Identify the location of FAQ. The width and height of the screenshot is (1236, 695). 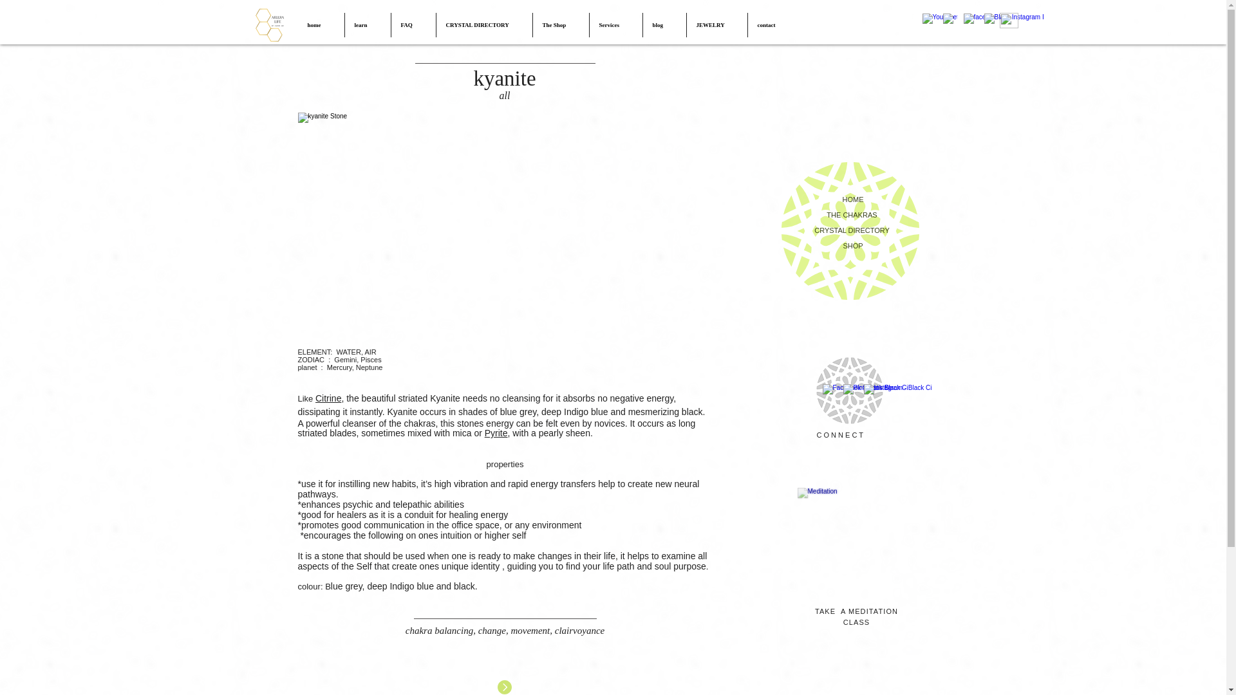
(413, 25).